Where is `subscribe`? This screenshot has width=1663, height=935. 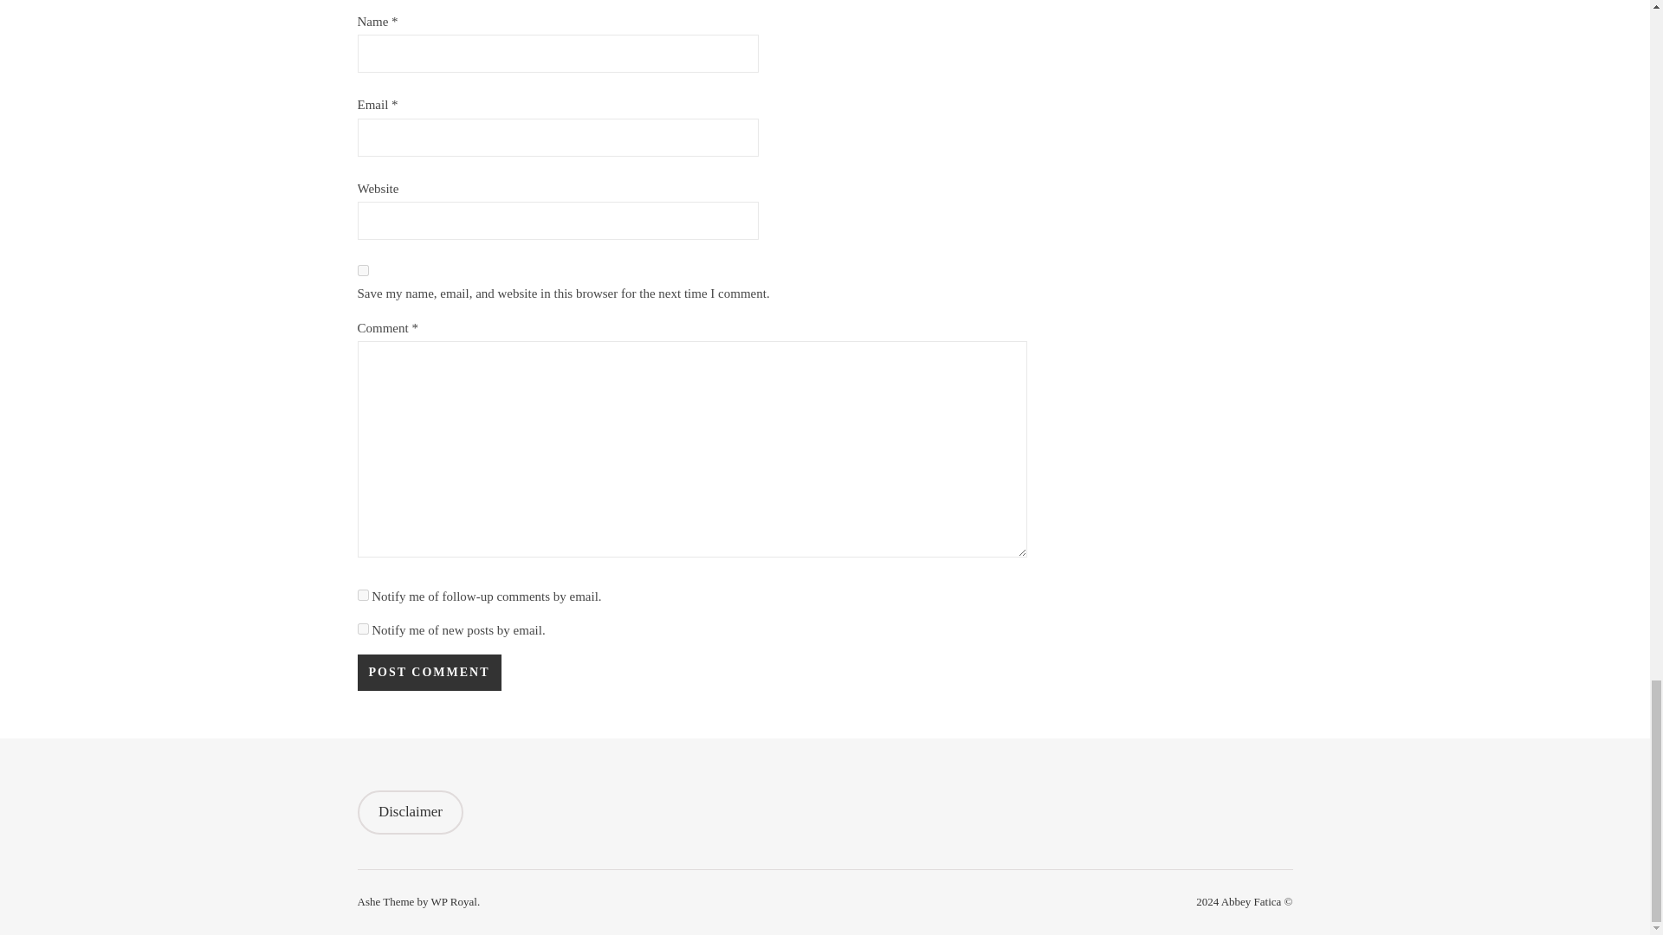 subscribe is located at coordinates (362, 629).